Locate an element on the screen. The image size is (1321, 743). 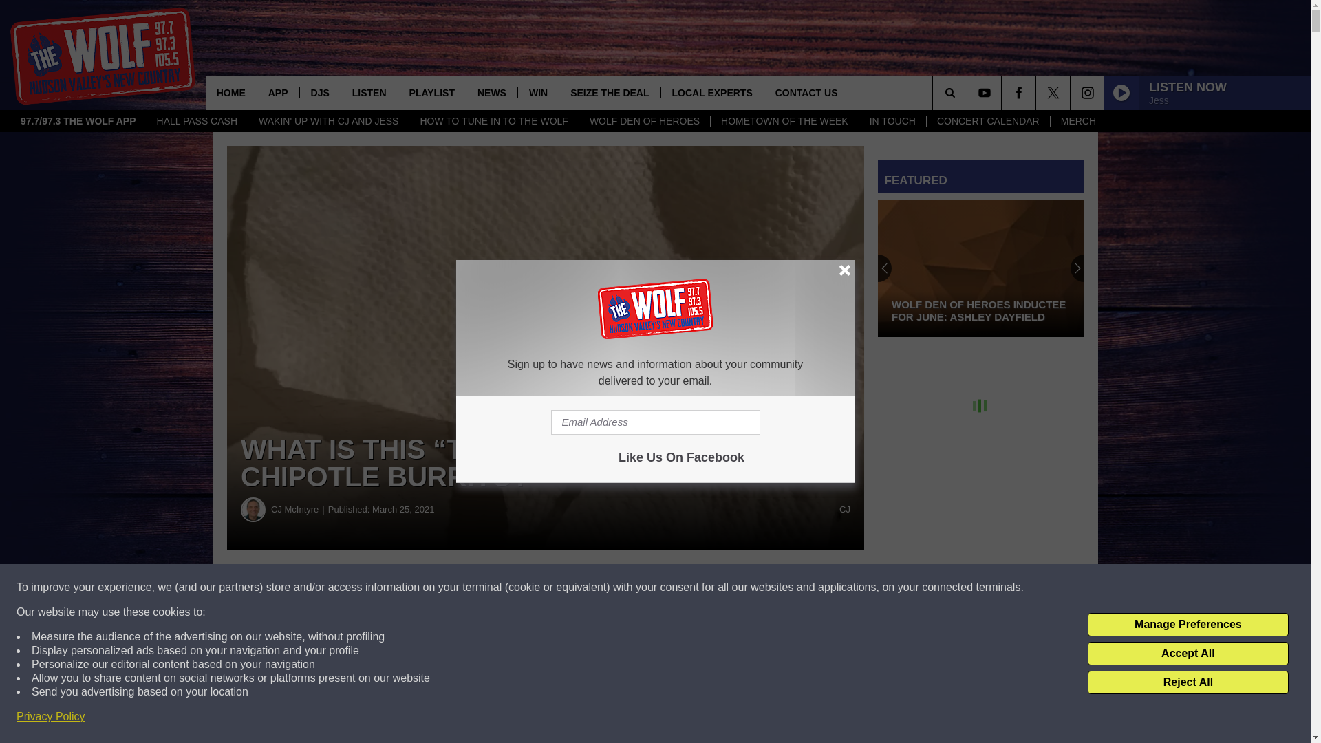
HOW TO TUNE IN TO THE WOLF is located at coordinates (493, 121).